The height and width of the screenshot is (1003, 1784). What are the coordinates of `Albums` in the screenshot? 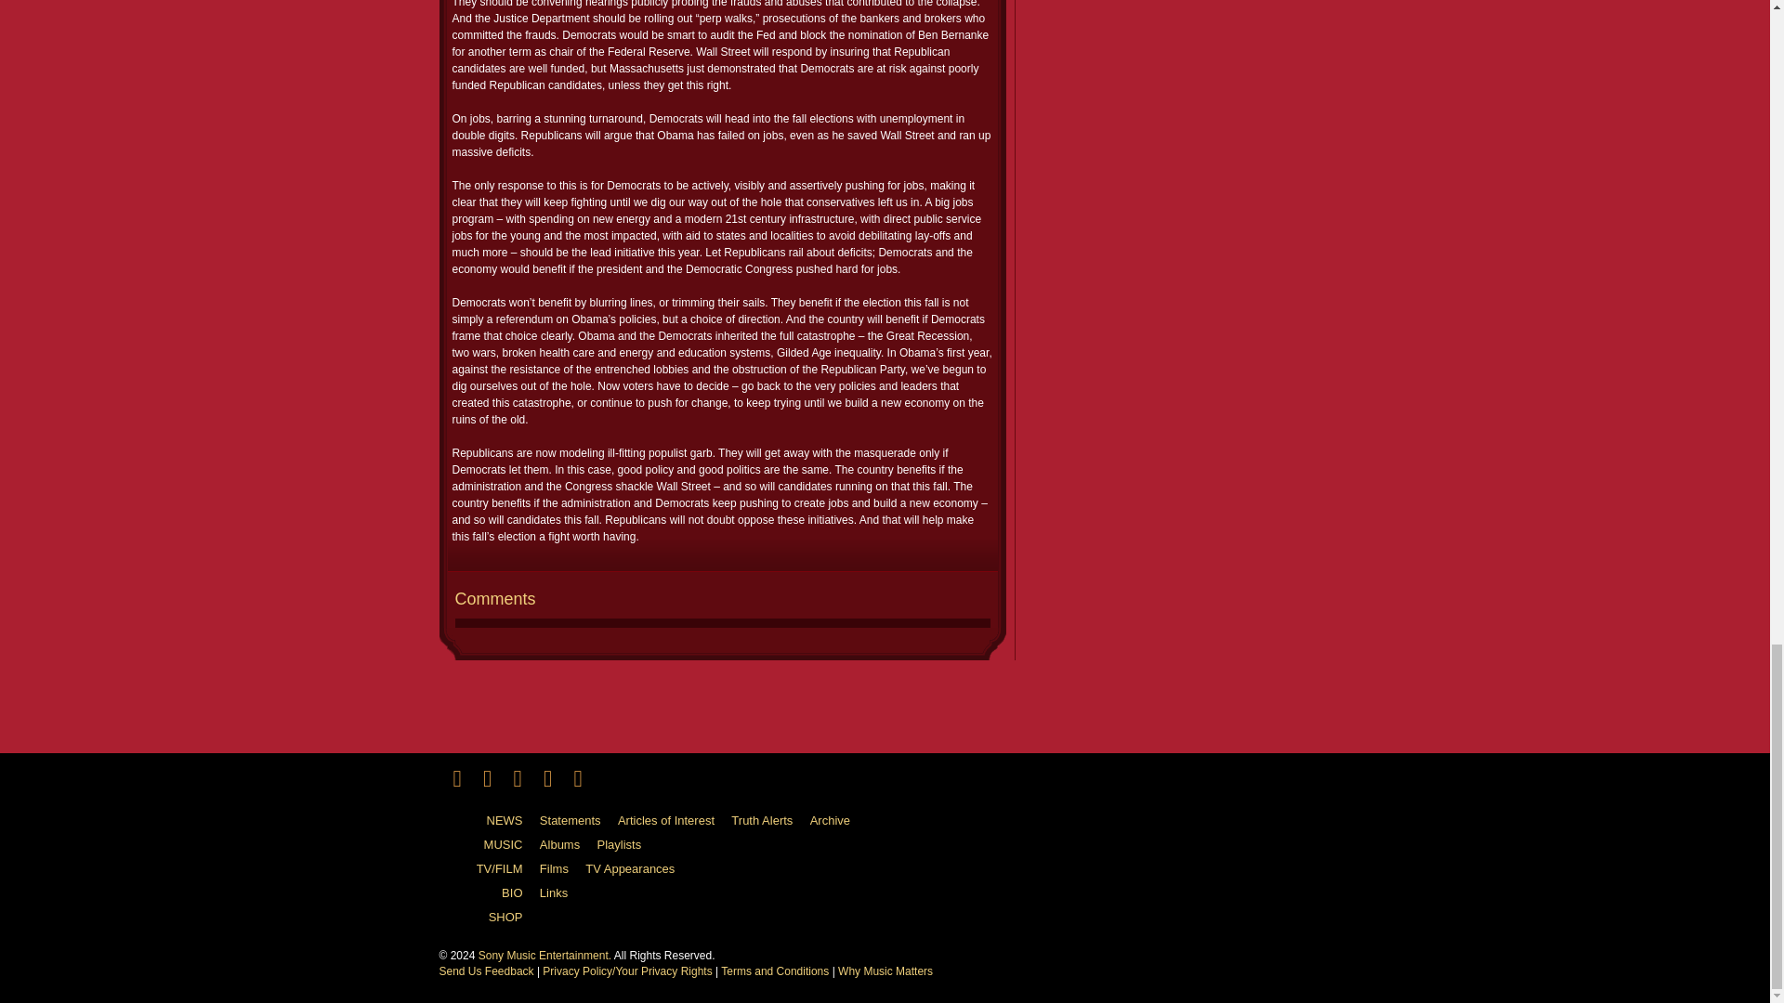 It's located at (567, 845).